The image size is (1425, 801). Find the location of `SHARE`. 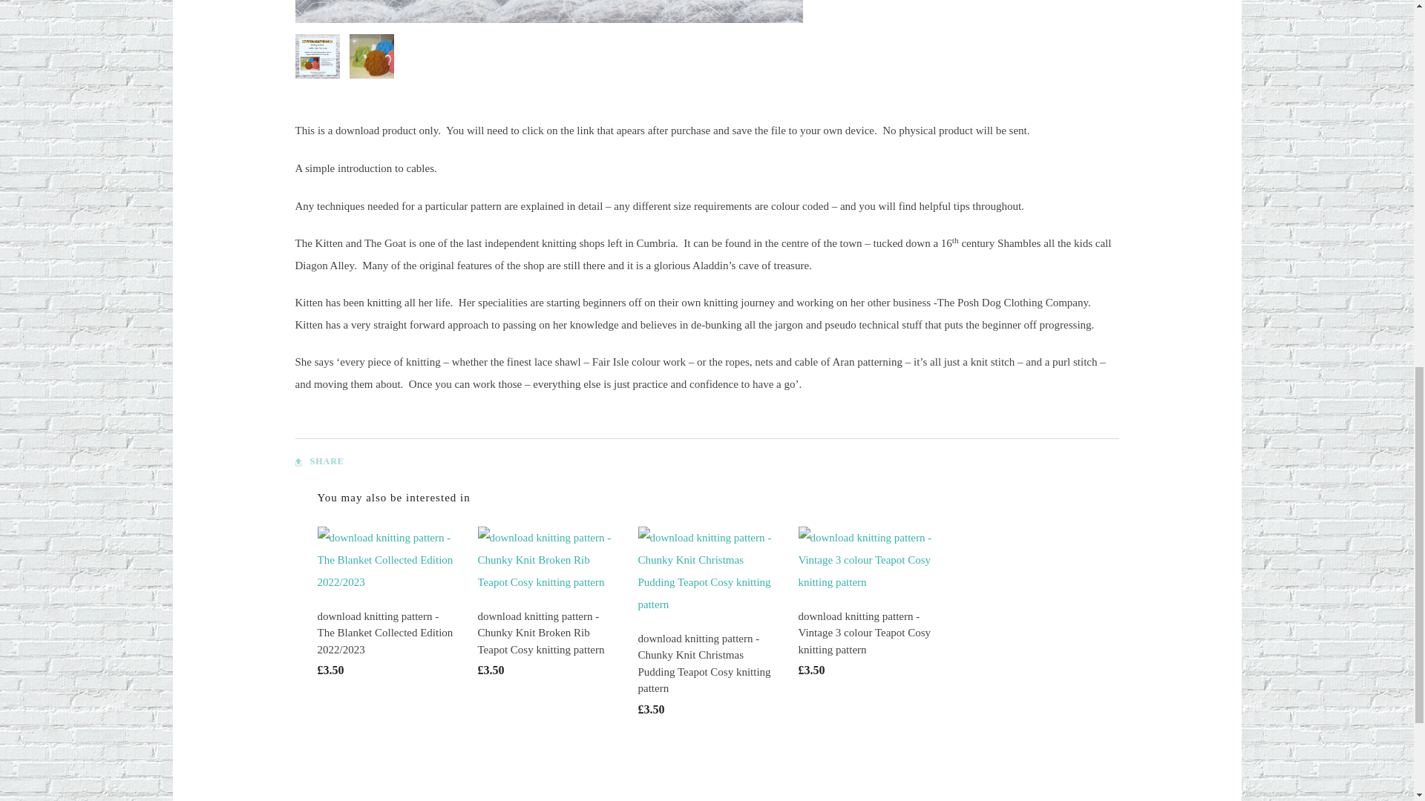

SHARE is located at coordinates (319, 461).